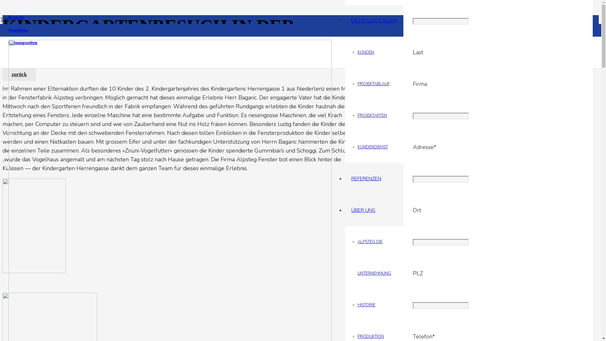 The width and height of the screenshot is (606, 341). Describe the element at coordinates (372, 116) in the screenshot. I see `PROJEKTARTEN` at that location.